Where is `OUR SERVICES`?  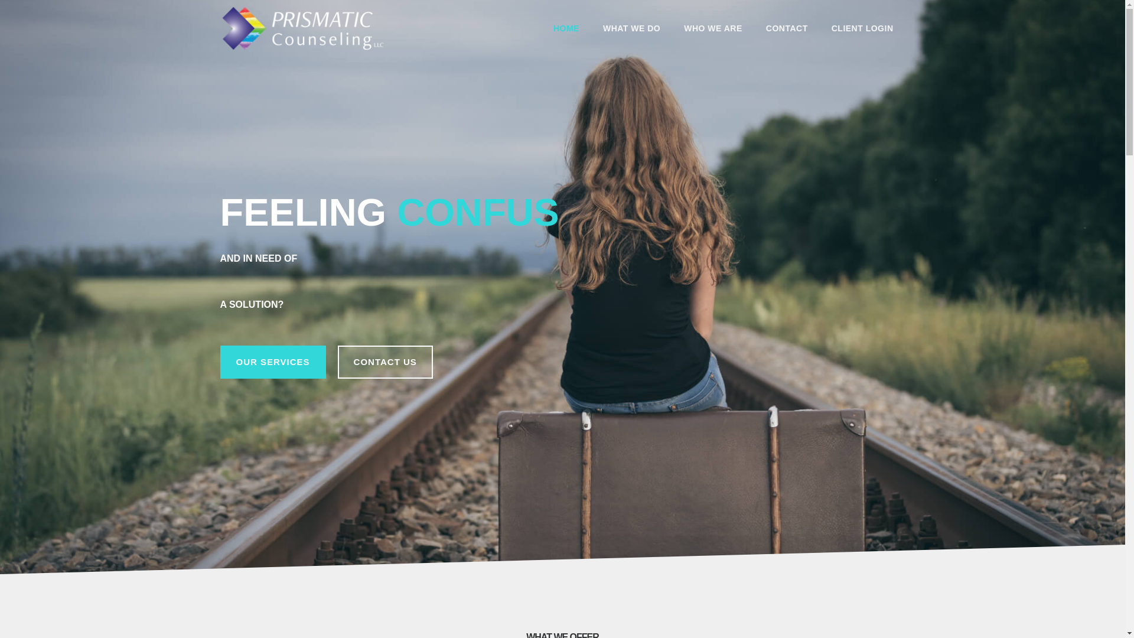
OUR SERVICES is located at coordinates (273, 362).